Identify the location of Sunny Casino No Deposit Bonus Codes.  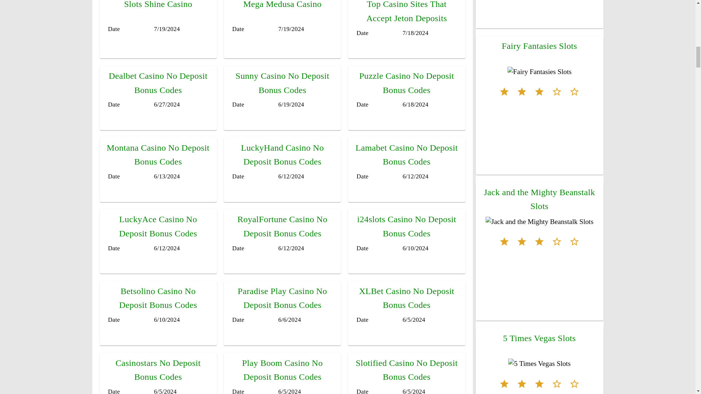
(283, 83).